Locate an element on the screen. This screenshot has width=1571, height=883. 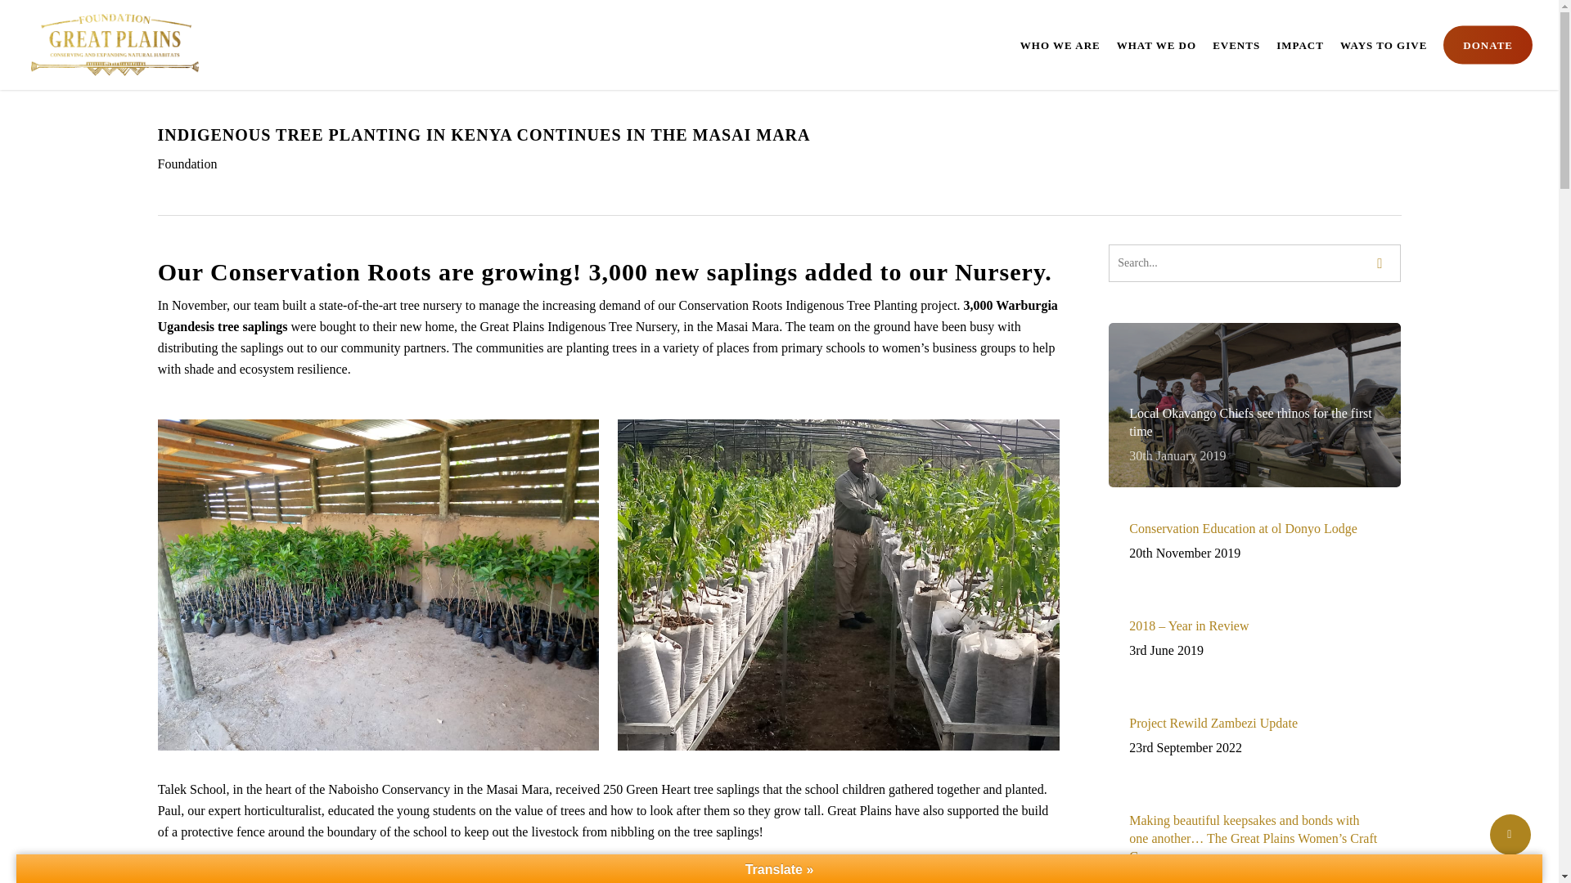
WHAT WE DO is located at coordinates (1255, 542).